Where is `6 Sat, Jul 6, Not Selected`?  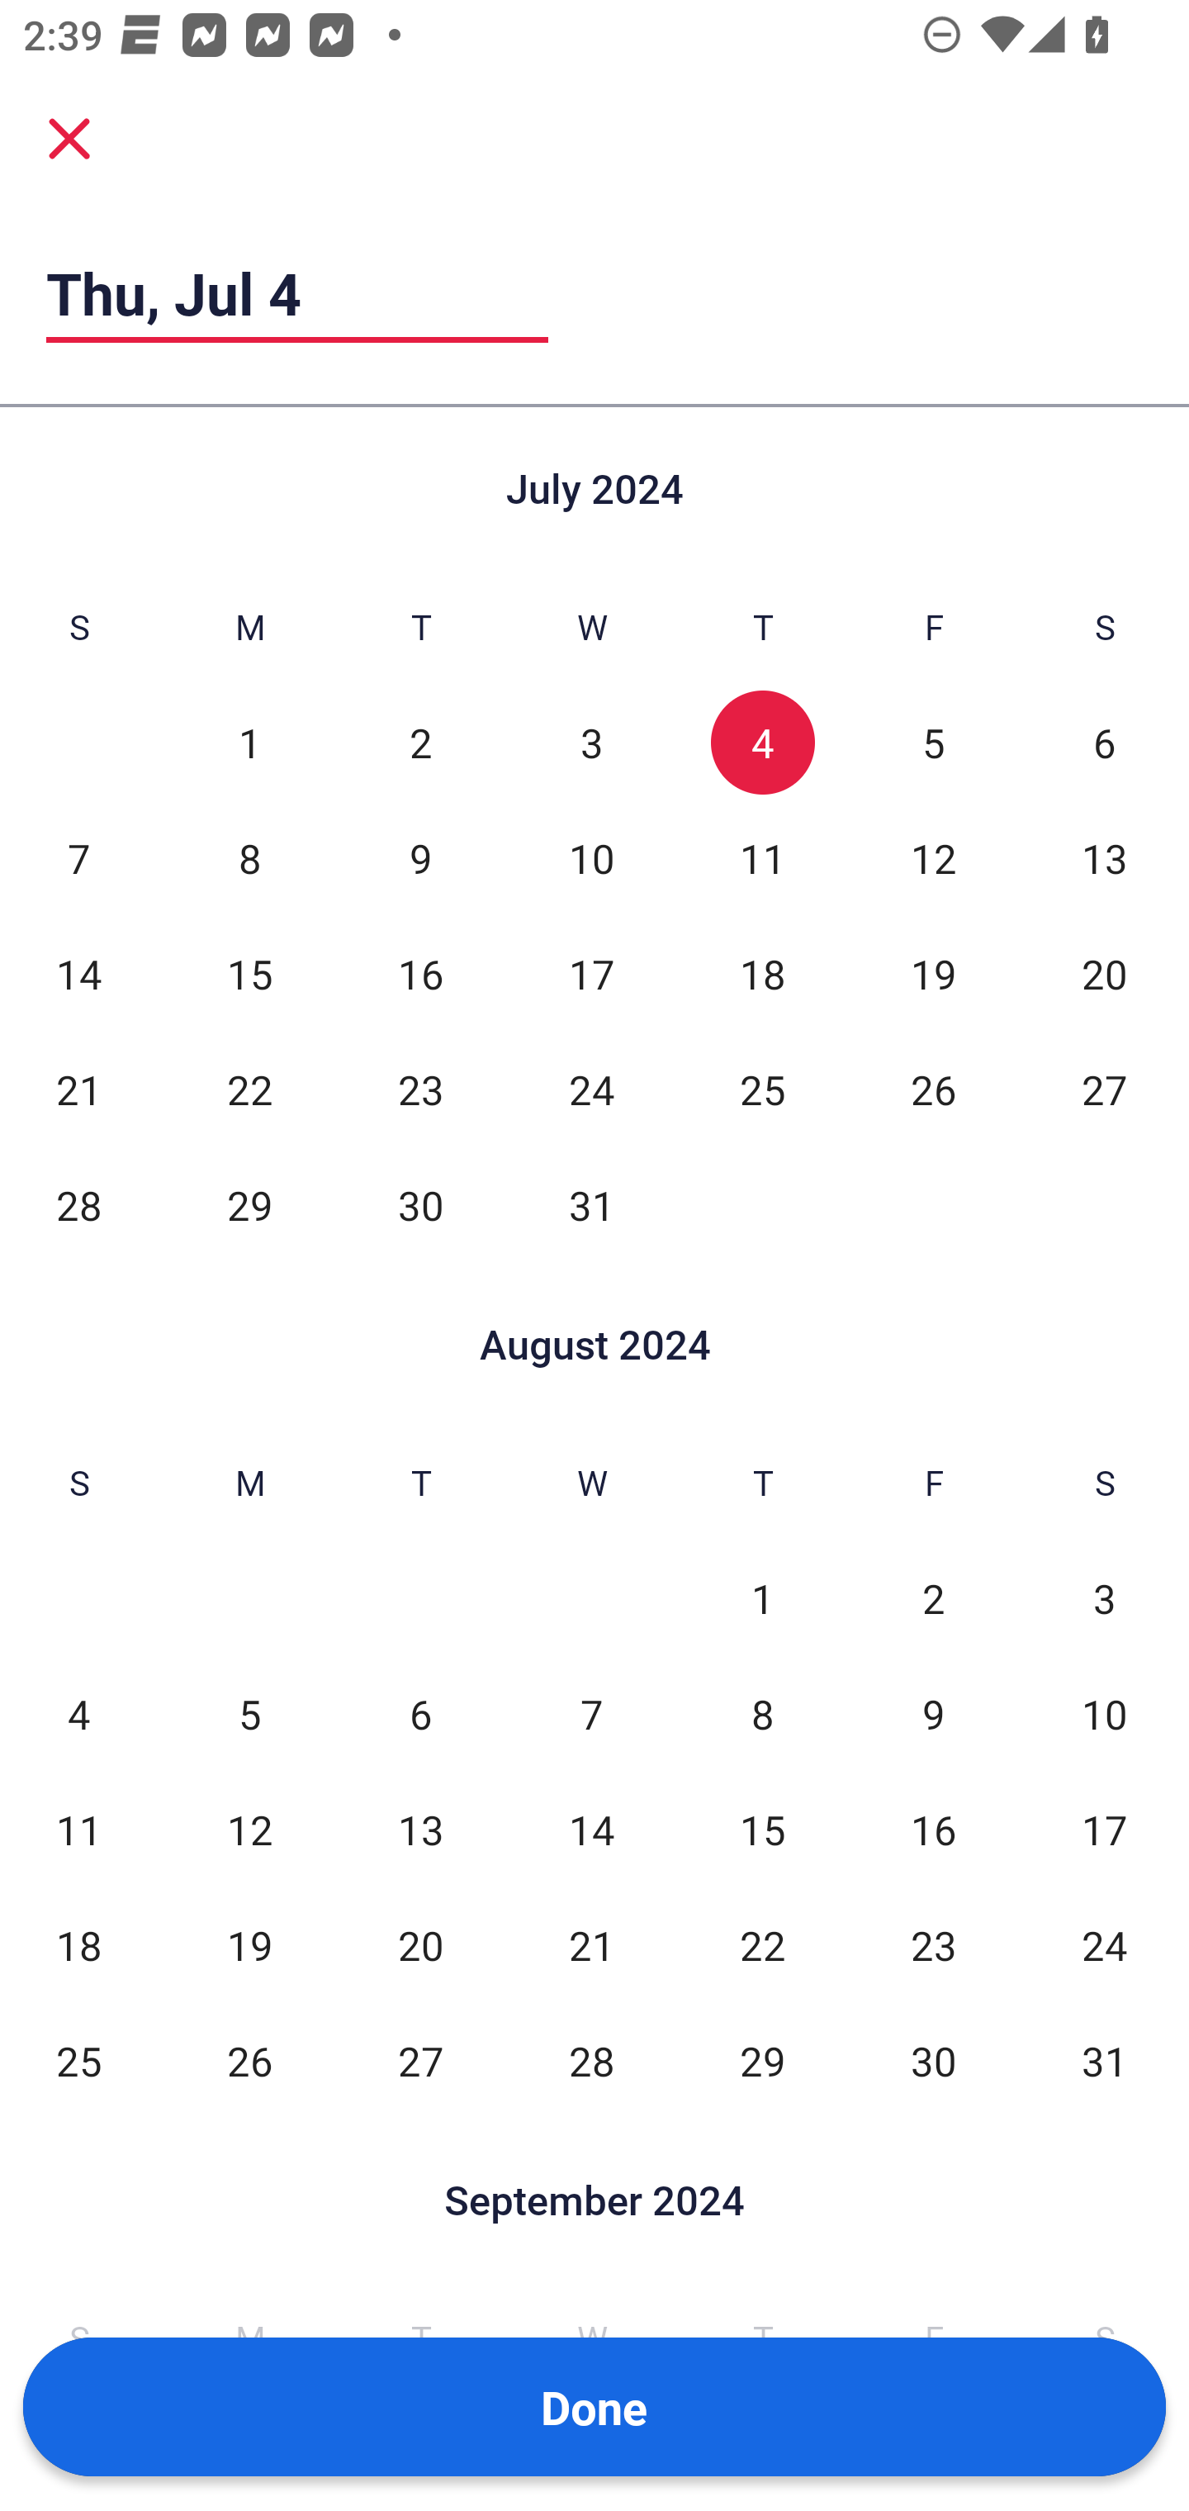
6 Sat, Jul 6, Not Selected is located at coordinates (1105, 743).